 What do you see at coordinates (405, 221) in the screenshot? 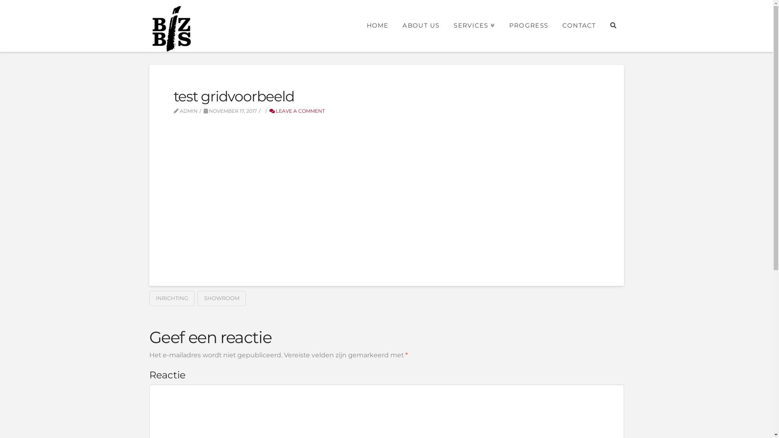
I see `7` at bounding box center [405, 221].